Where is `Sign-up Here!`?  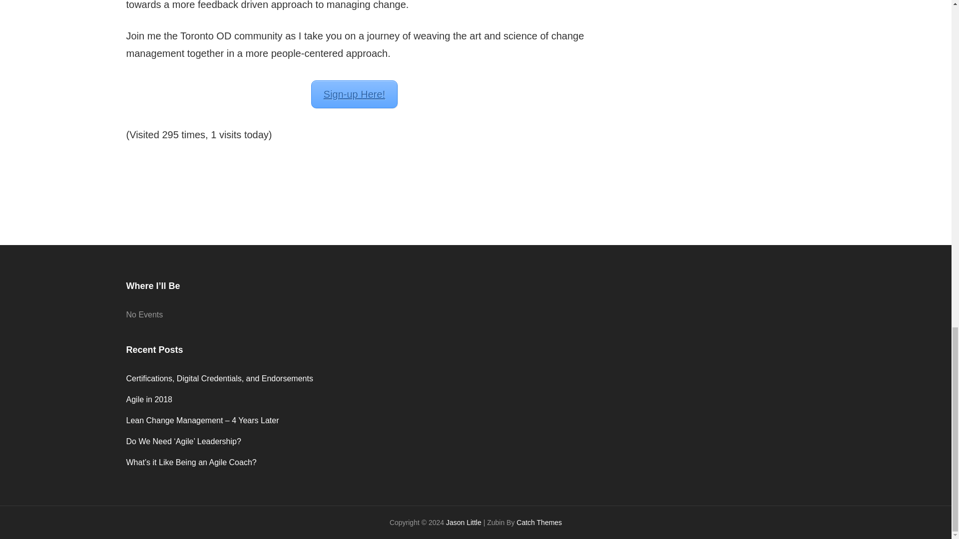 Sign-up Here! is located at coordinates (354, 94).